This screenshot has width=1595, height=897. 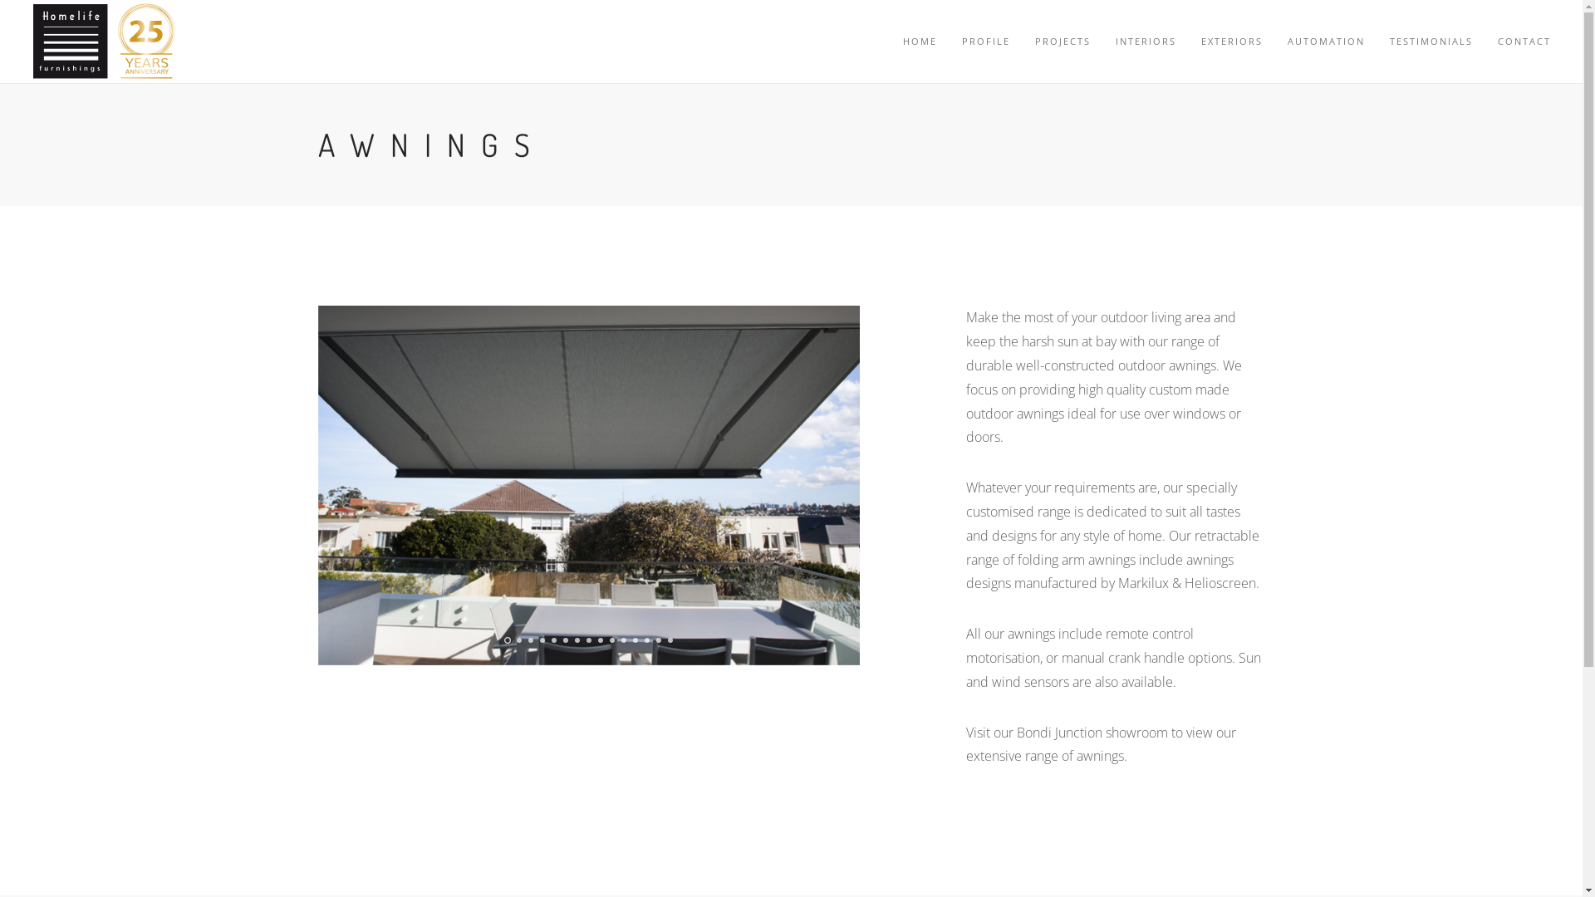 What do you see at coordinates (1524, 42) in the screenshot?
I see `CONTACT` at bounding box center [1524, 42].